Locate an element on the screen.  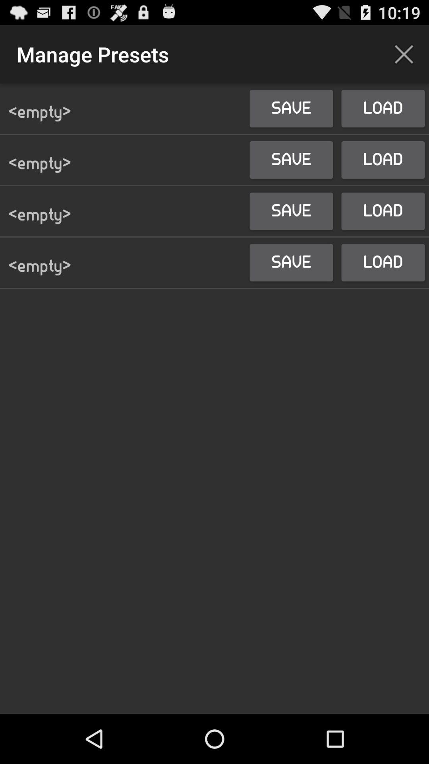
click the icon above the load button is located at coordinates (404, 54).